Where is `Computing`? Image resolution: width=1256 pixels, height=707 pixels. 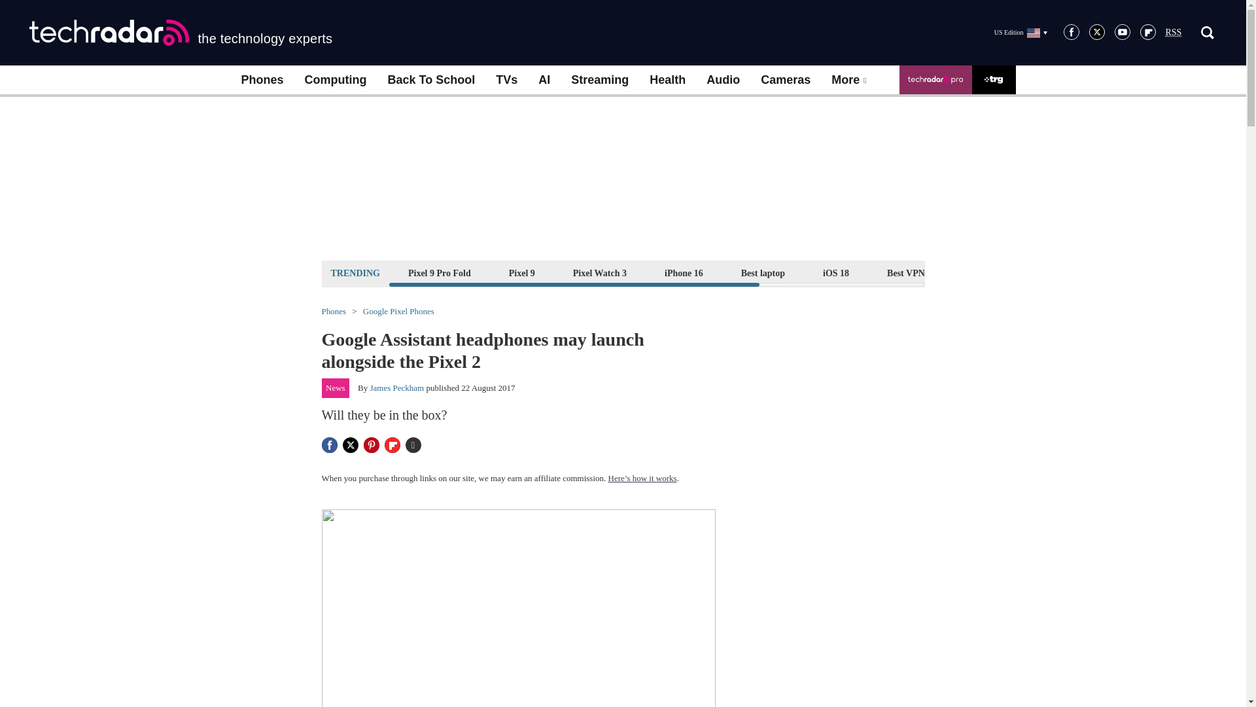 Computing is located at coordinates (336, 80).